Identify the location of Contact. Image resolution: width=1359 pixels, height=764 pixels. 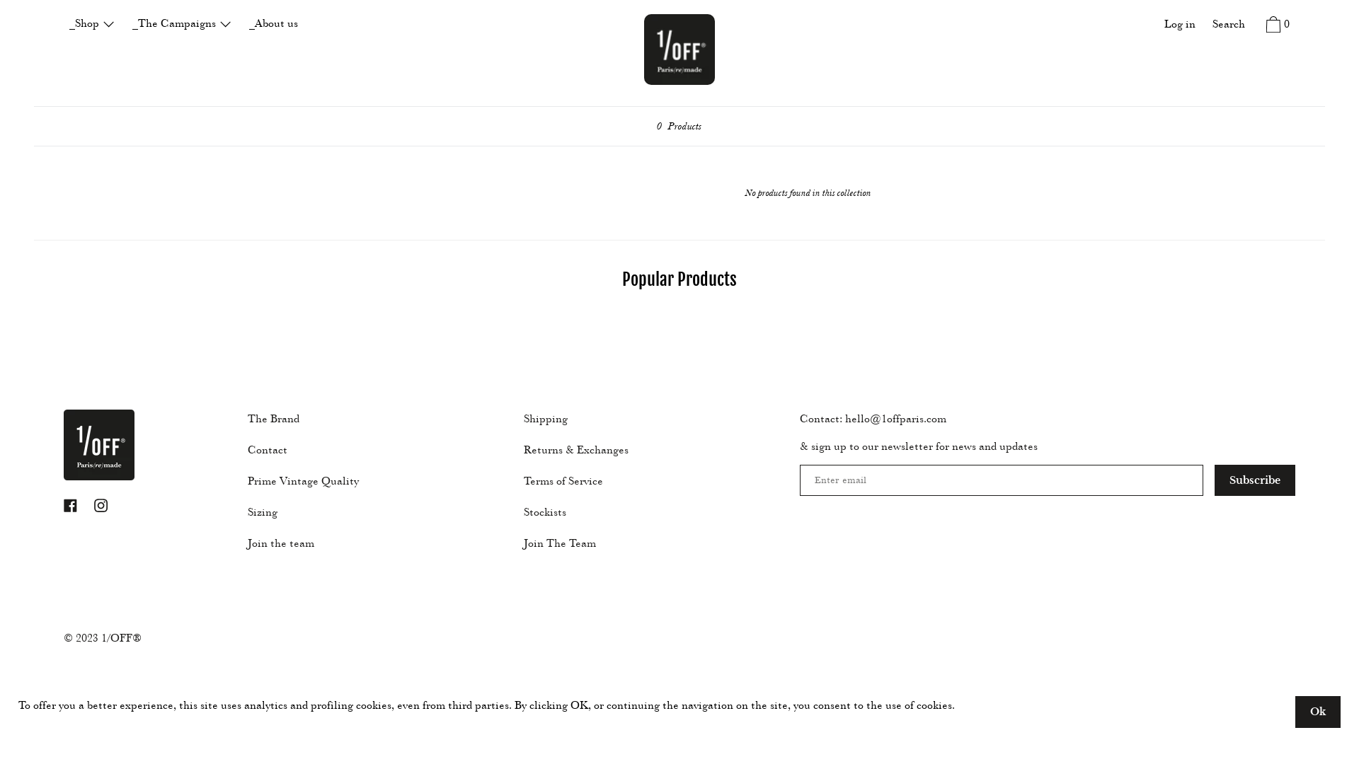
(268, 448).